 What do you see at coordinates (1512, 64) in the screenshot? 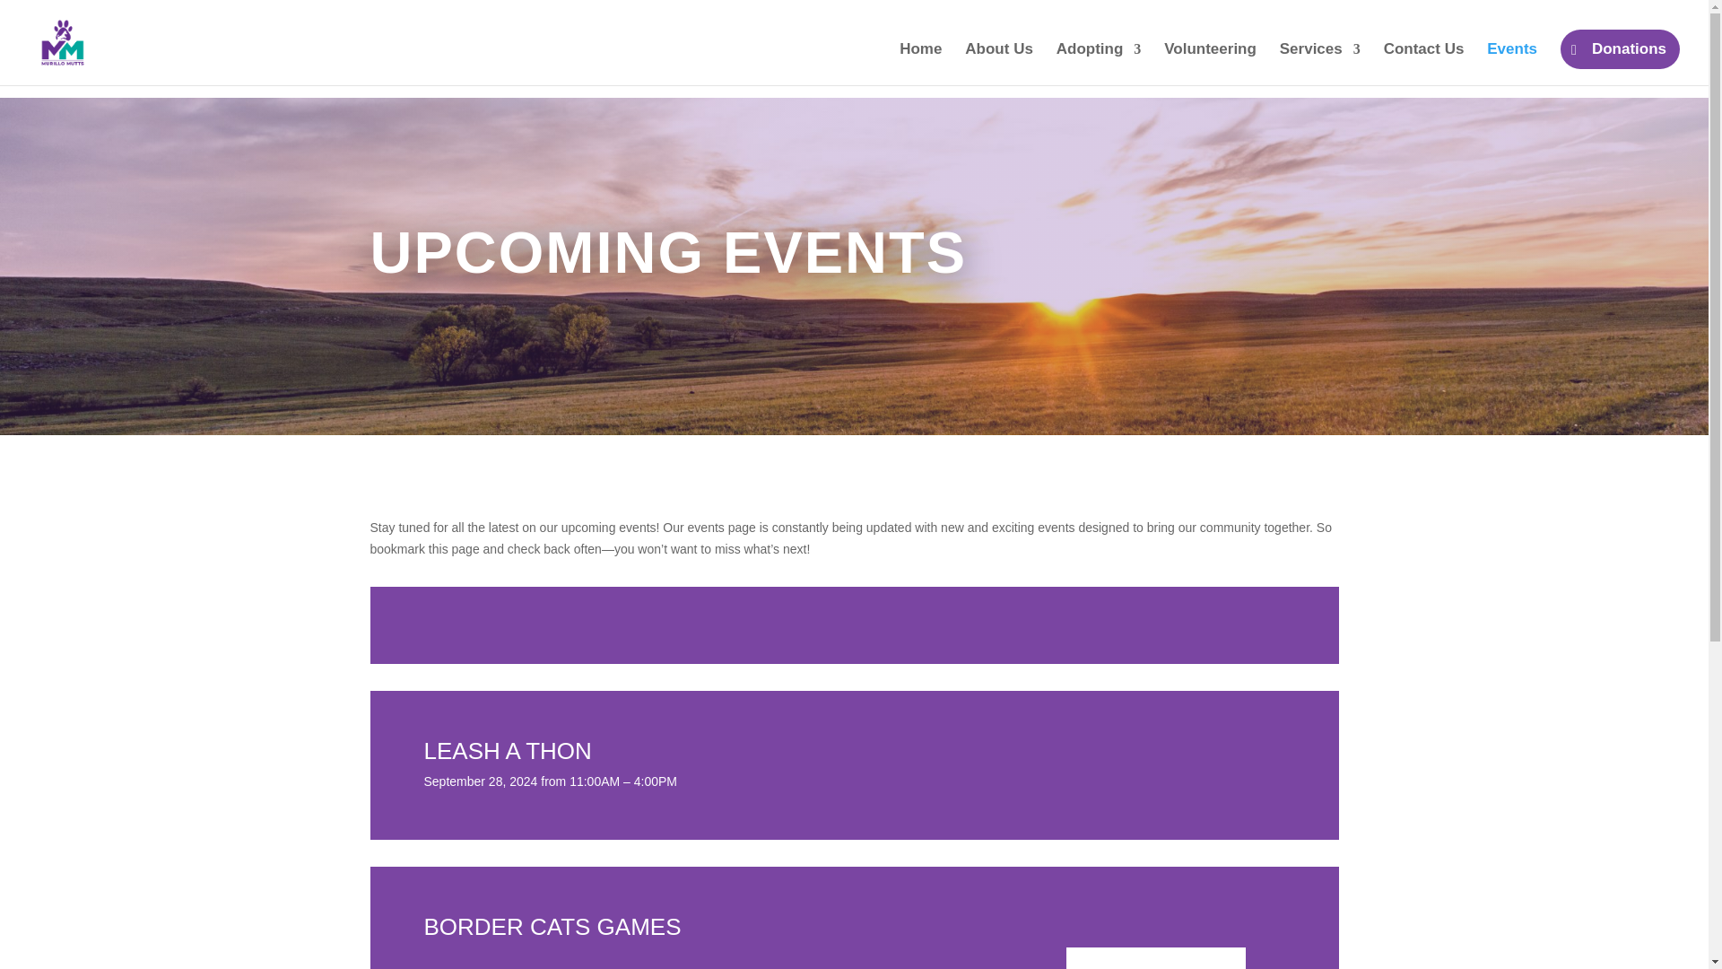
I see `Events` at bounding box center [1512, 64].